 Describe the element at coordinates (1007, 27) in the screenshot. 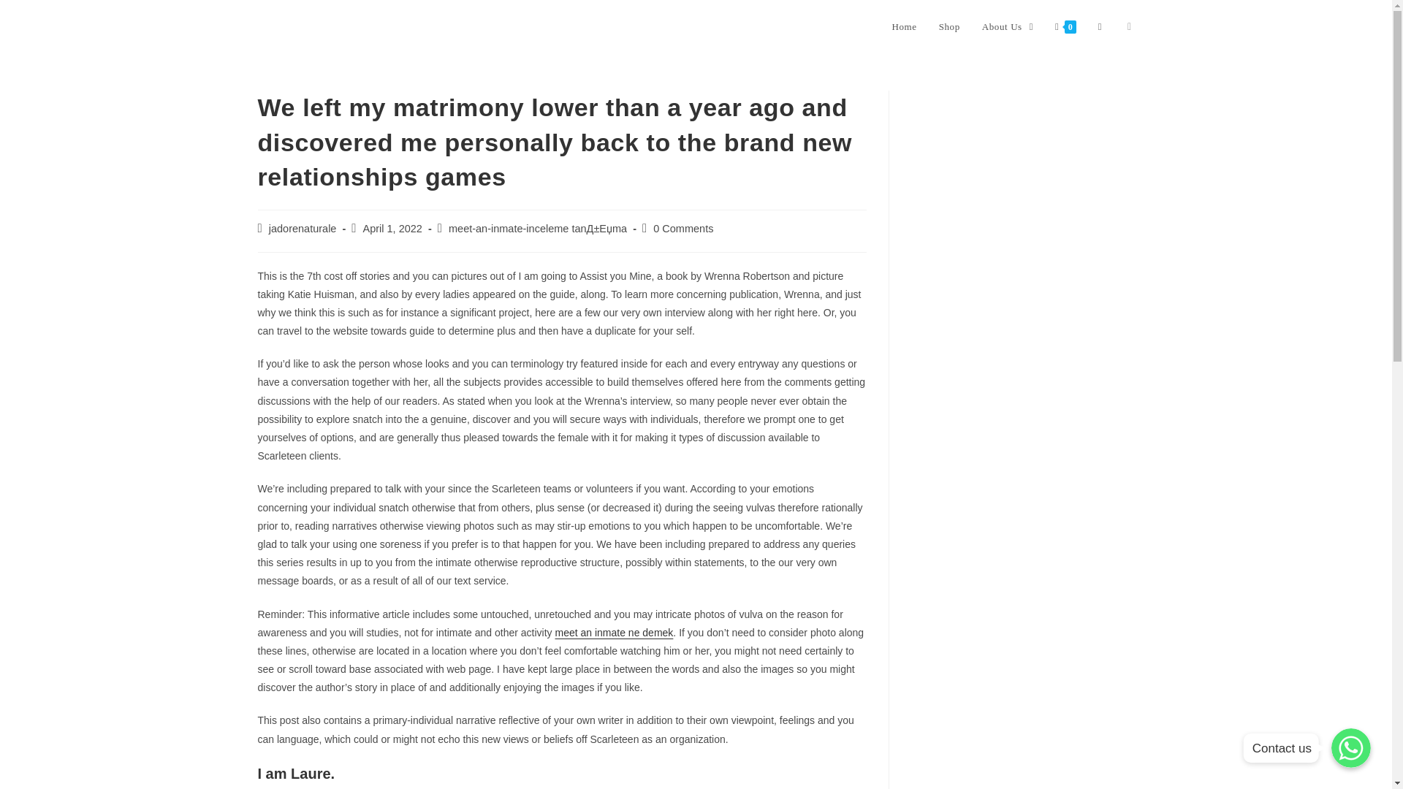

I see `About Us` at that location.